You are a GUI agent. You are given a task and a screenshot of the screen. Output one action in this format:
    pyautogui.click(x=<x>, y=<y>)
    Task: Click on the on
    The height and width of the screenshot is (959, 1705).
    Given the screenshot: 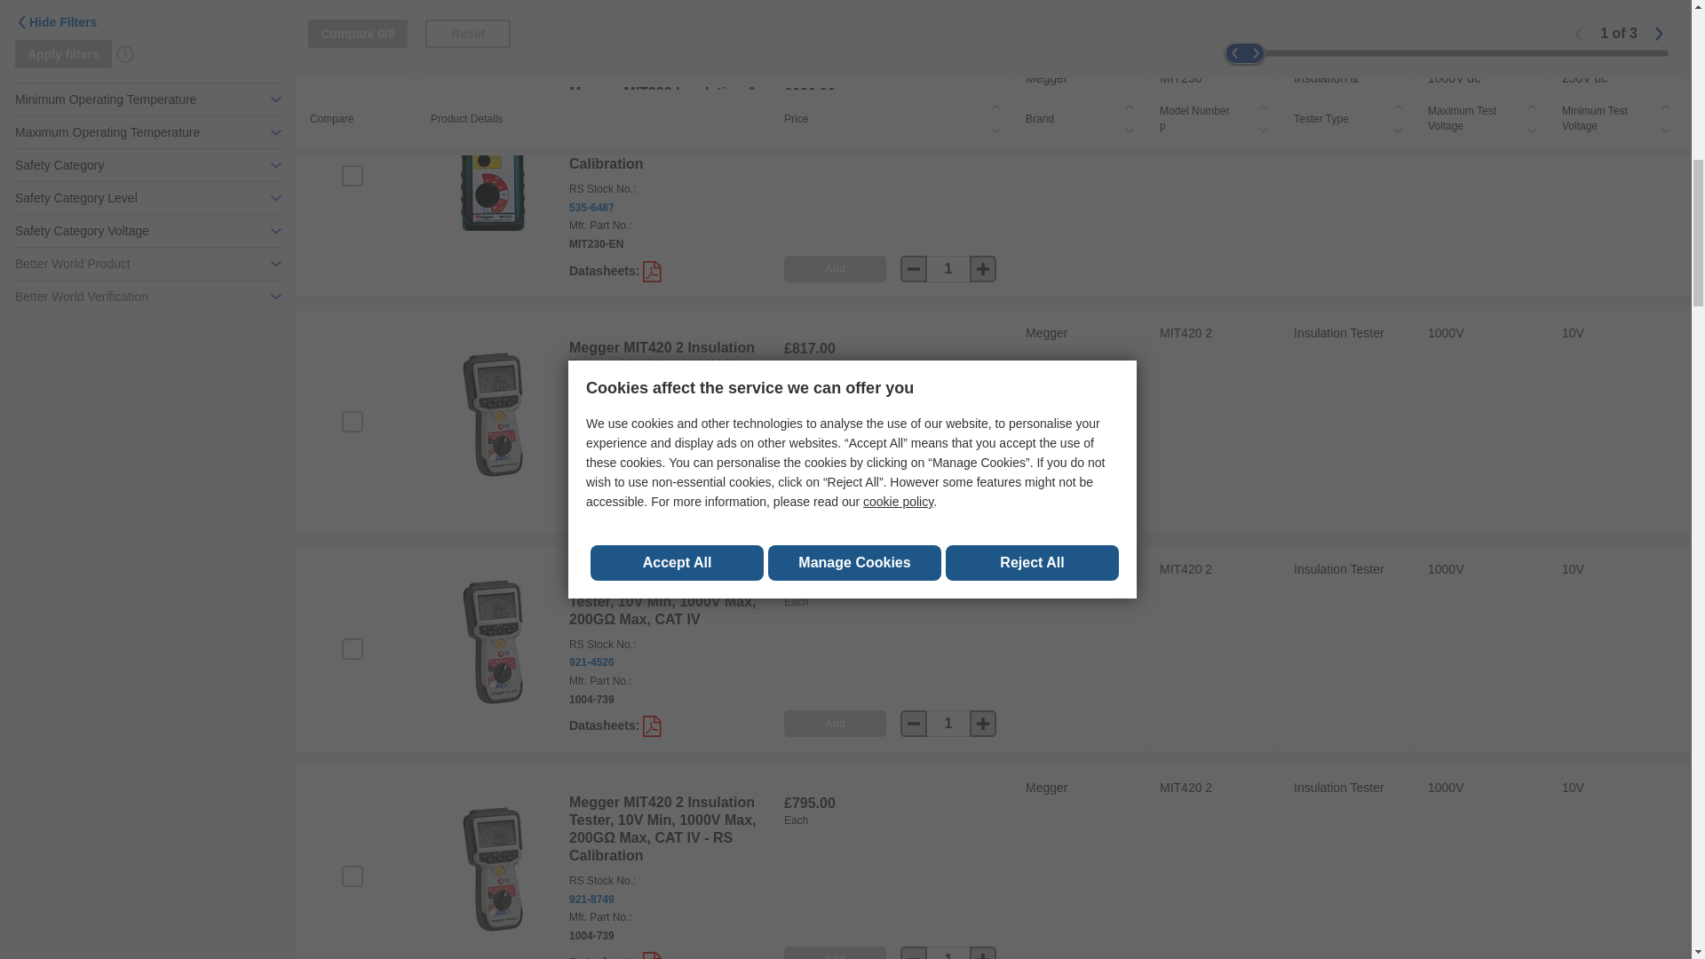 What is the action you would take?
    pyautogui.click(x=352, y=649)
    